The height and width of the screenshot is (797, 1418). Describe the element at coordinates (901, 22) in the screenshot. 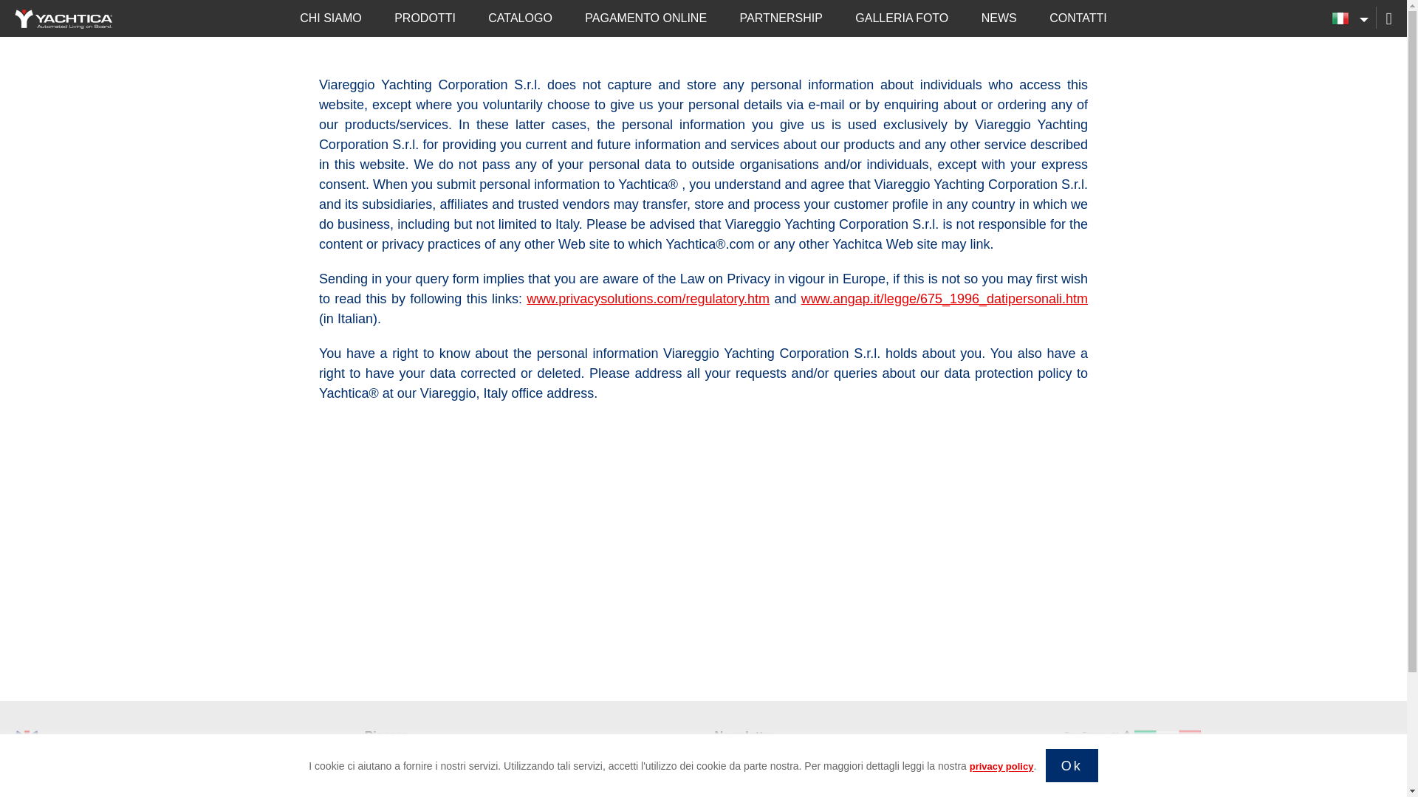

I see `GALLERIA FOTO` at that location.